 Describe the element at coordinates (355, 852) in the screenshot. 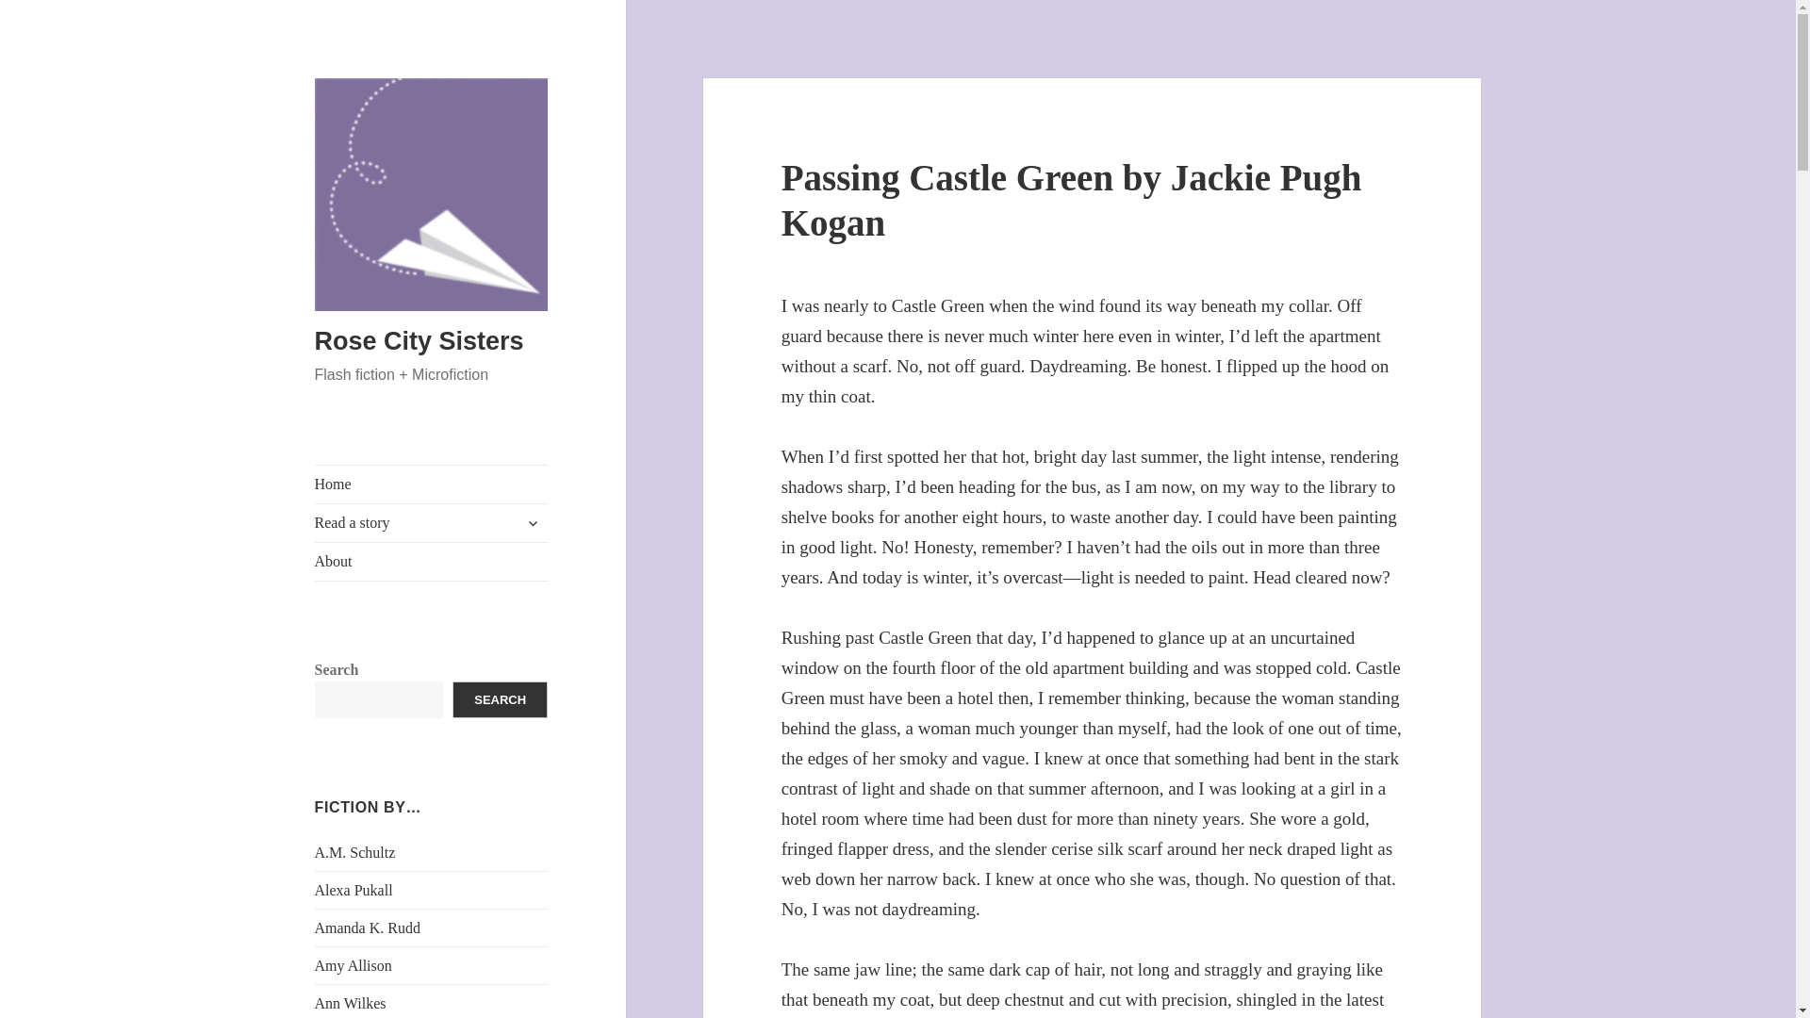

I see `A.M. Schultz` at that location.